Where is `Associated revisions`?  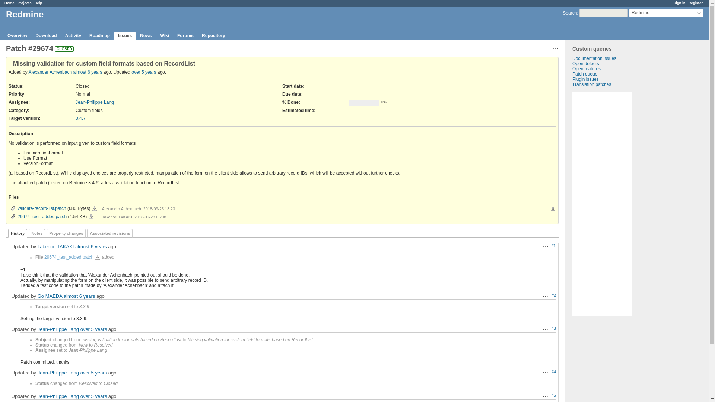
Associated revisions is located at coordinates (109, 233).